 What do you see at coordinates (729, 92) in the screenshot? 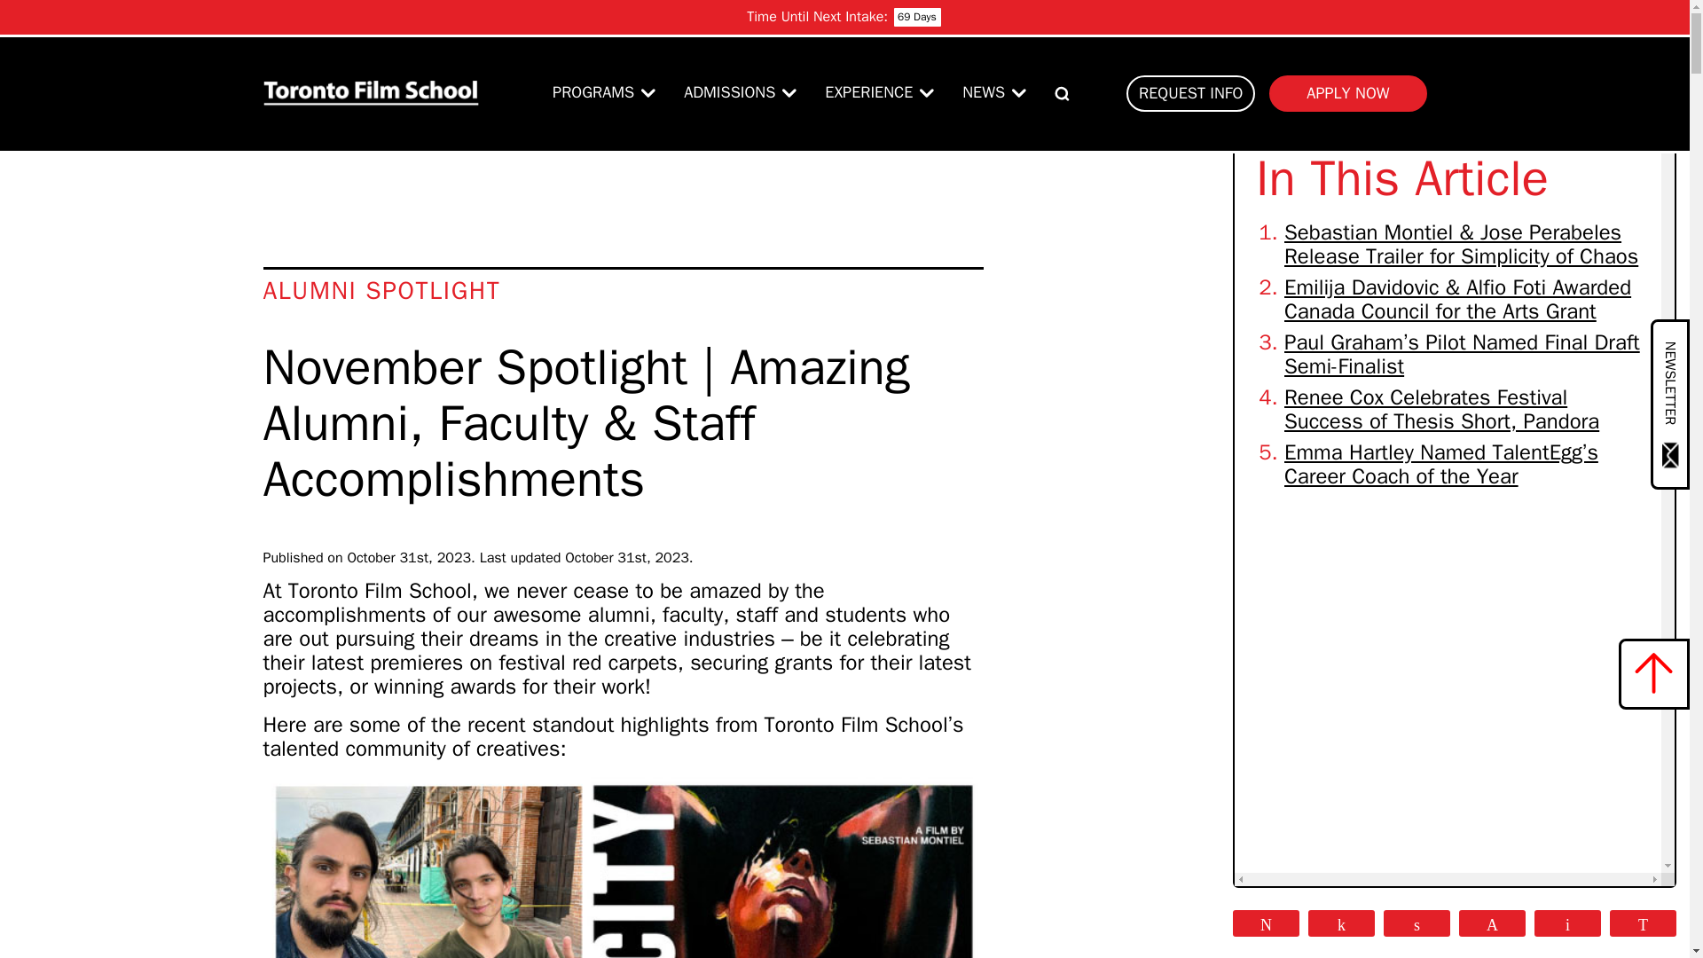
I see `ADMISSIONS` at bounding box center [729, 92].